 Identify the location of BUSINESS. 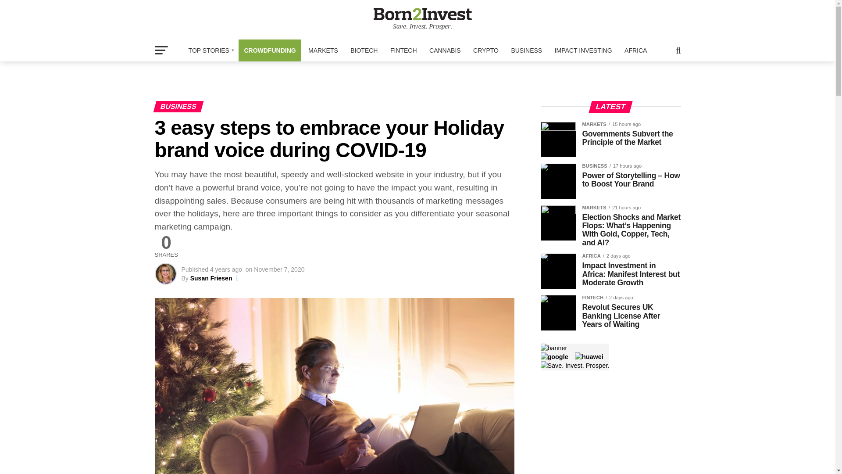
(526, 50).